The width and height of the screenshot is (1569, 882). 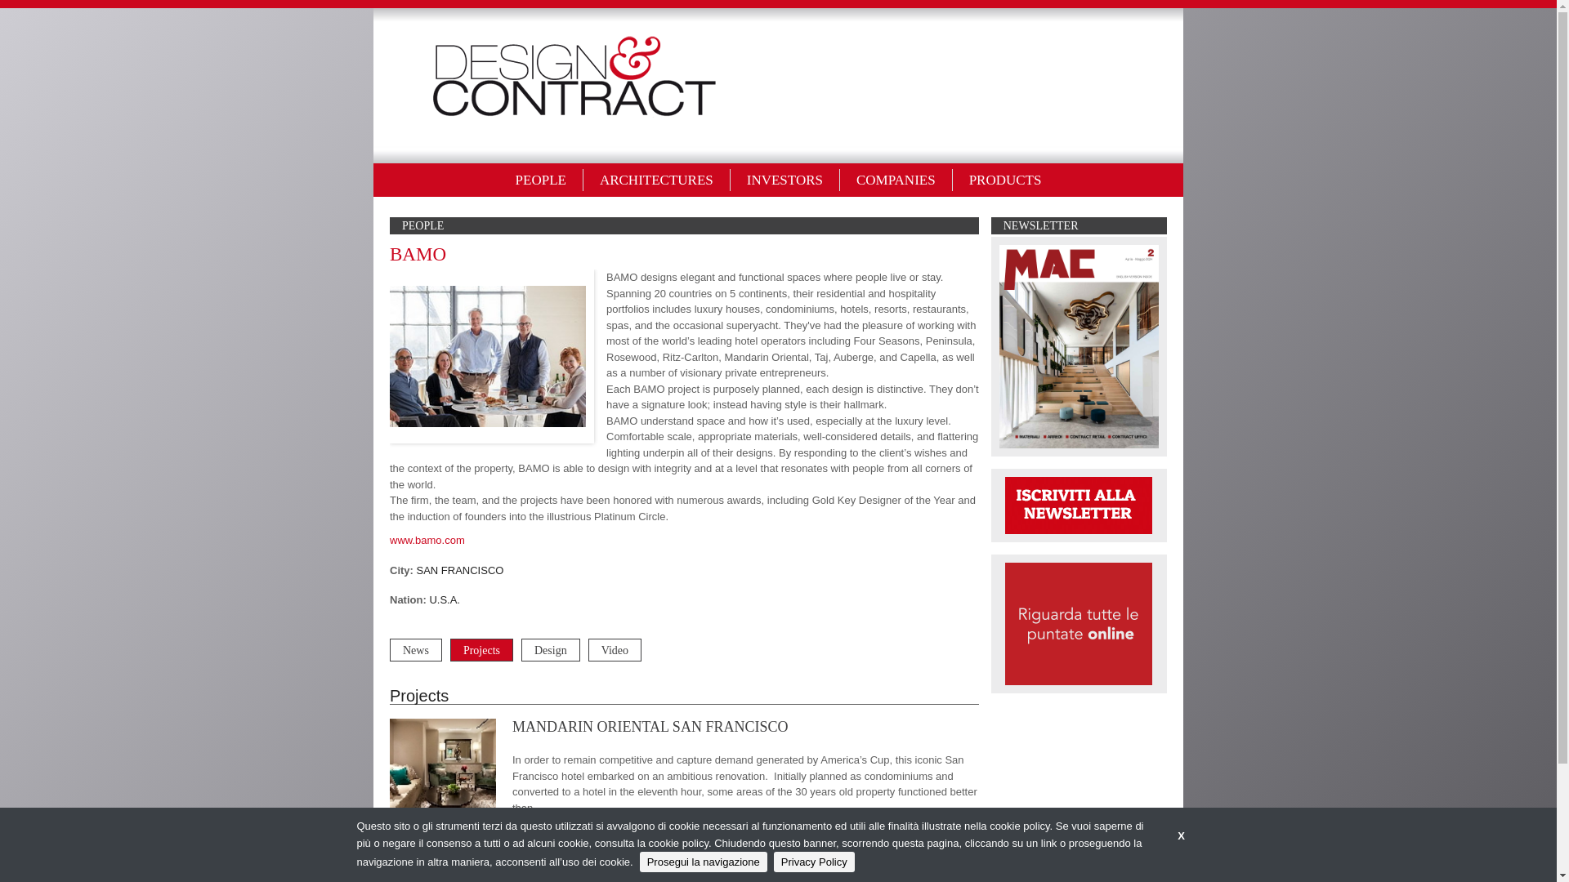 What do you see at coordinates (1181, 836) in the screenshot?
I see `X` at bounding box center [1181, 836].